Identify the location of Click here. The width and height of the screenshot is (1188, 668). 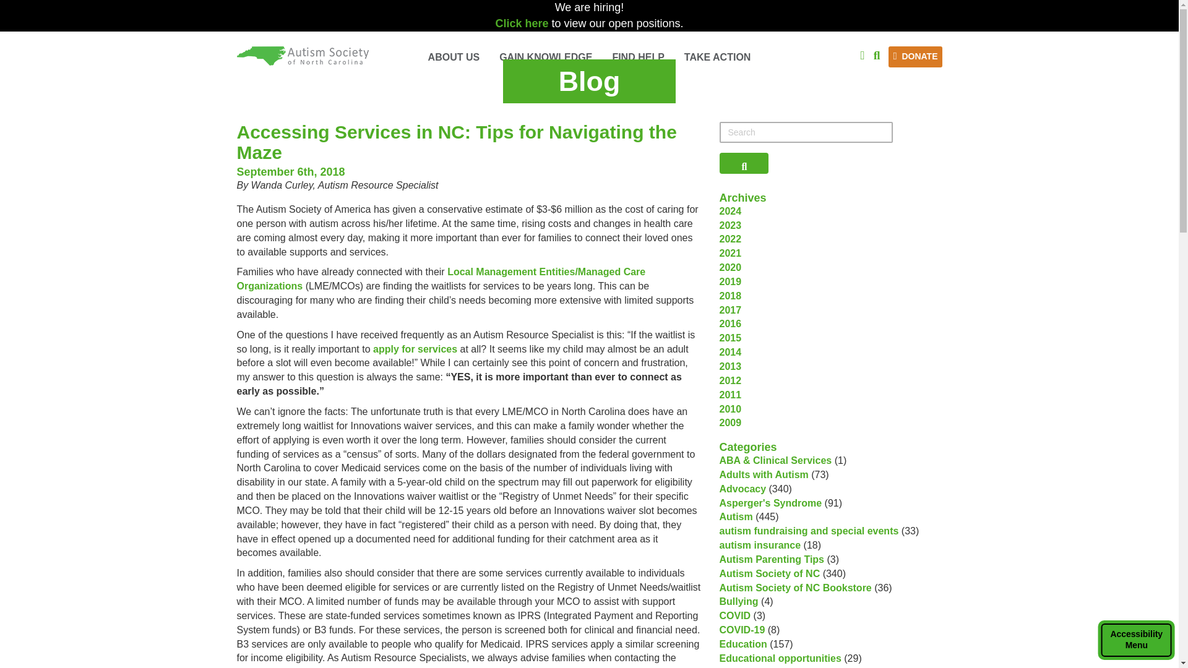
(589, 58).